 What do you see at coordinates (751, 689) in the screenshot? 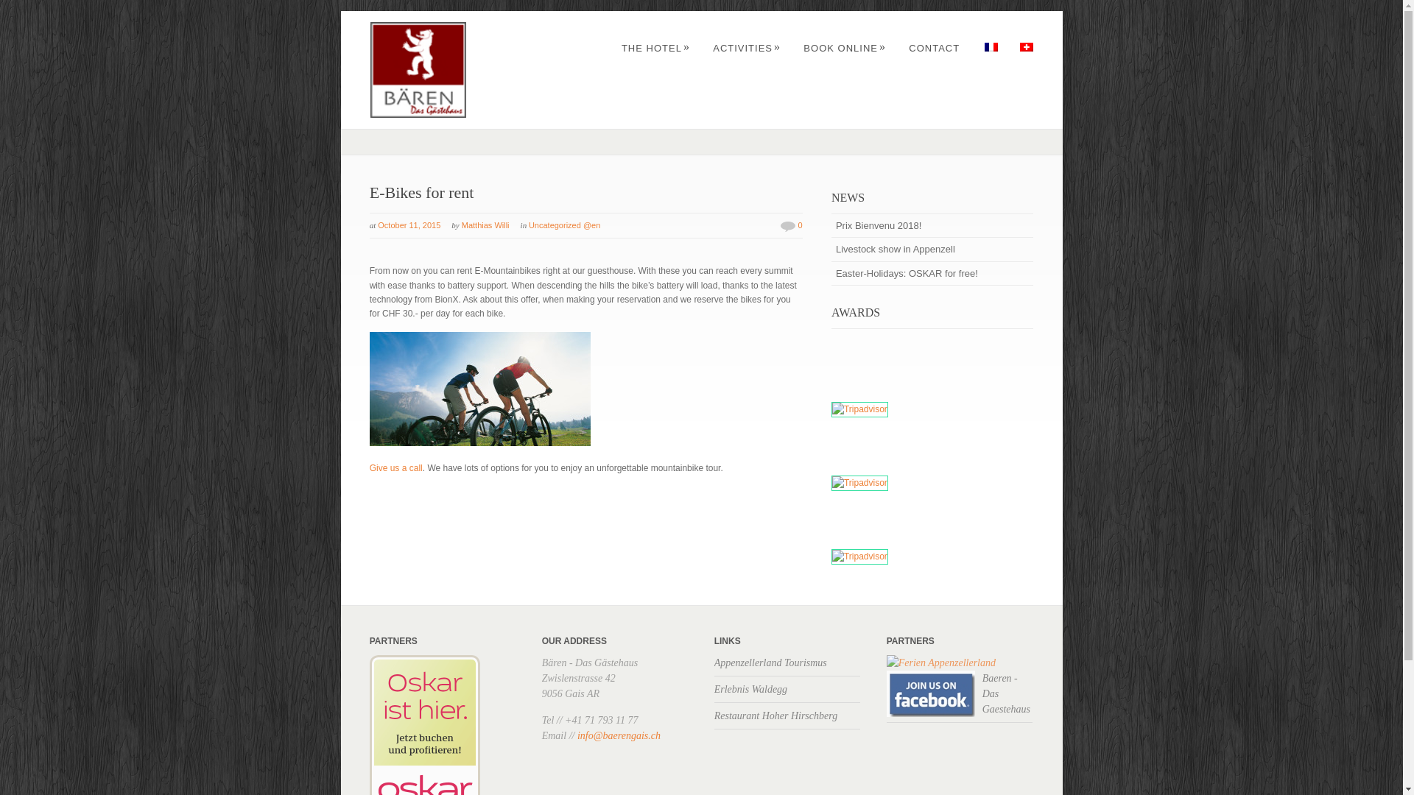
I see `Erlebnis Waldegg` at bounding box center [751, 689].